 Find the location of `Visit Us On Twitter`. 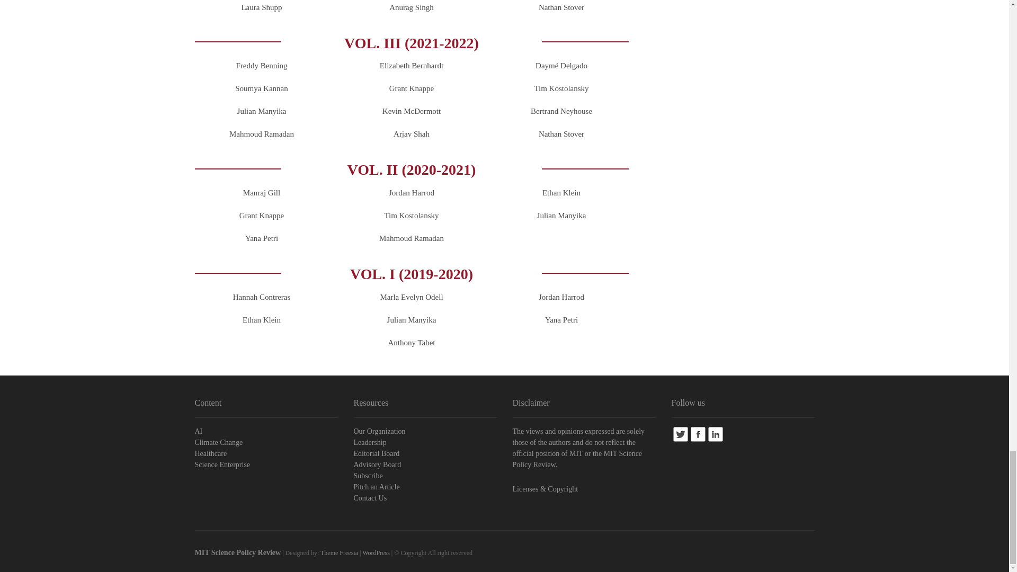

Visit Us On Twitter is located at coordinates (680, 431).